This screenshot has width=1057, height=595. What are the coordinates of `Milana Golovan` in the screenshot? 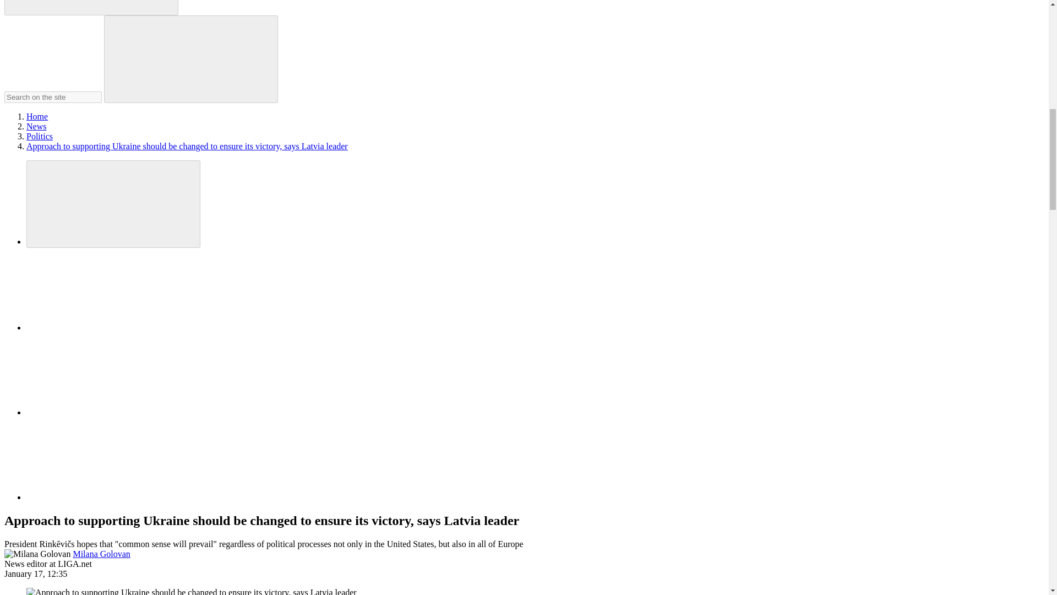 It's located at (37, 554).